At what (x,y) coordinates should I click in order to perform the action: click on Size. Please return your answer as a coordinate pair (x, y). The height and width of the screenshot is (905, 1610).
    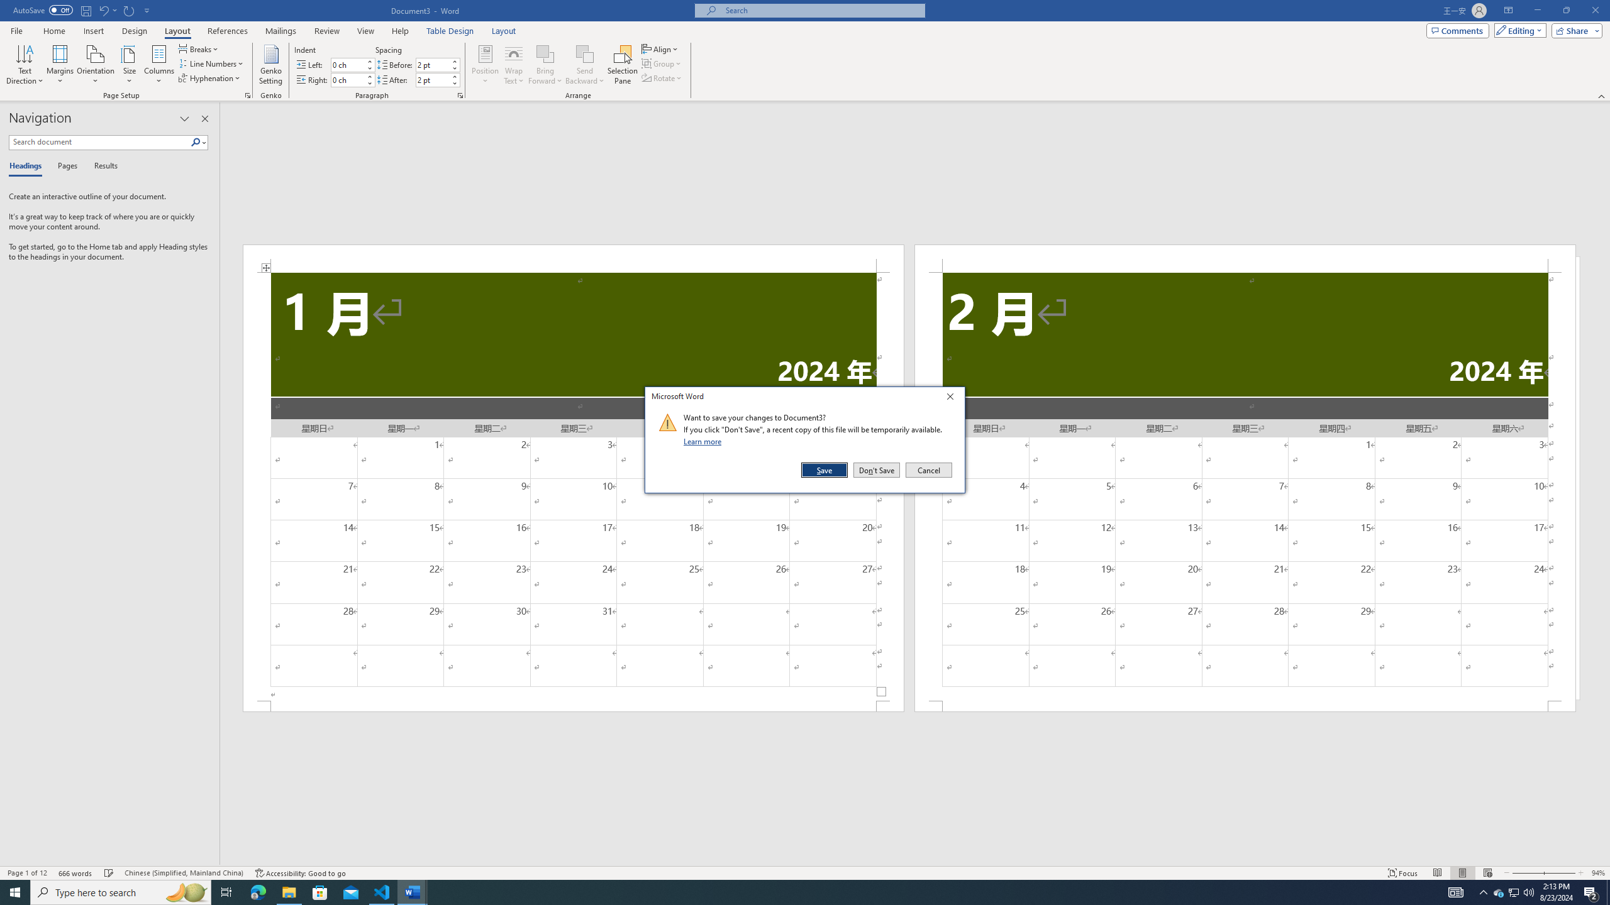
    Looking at the image, I should click on (130, 65).